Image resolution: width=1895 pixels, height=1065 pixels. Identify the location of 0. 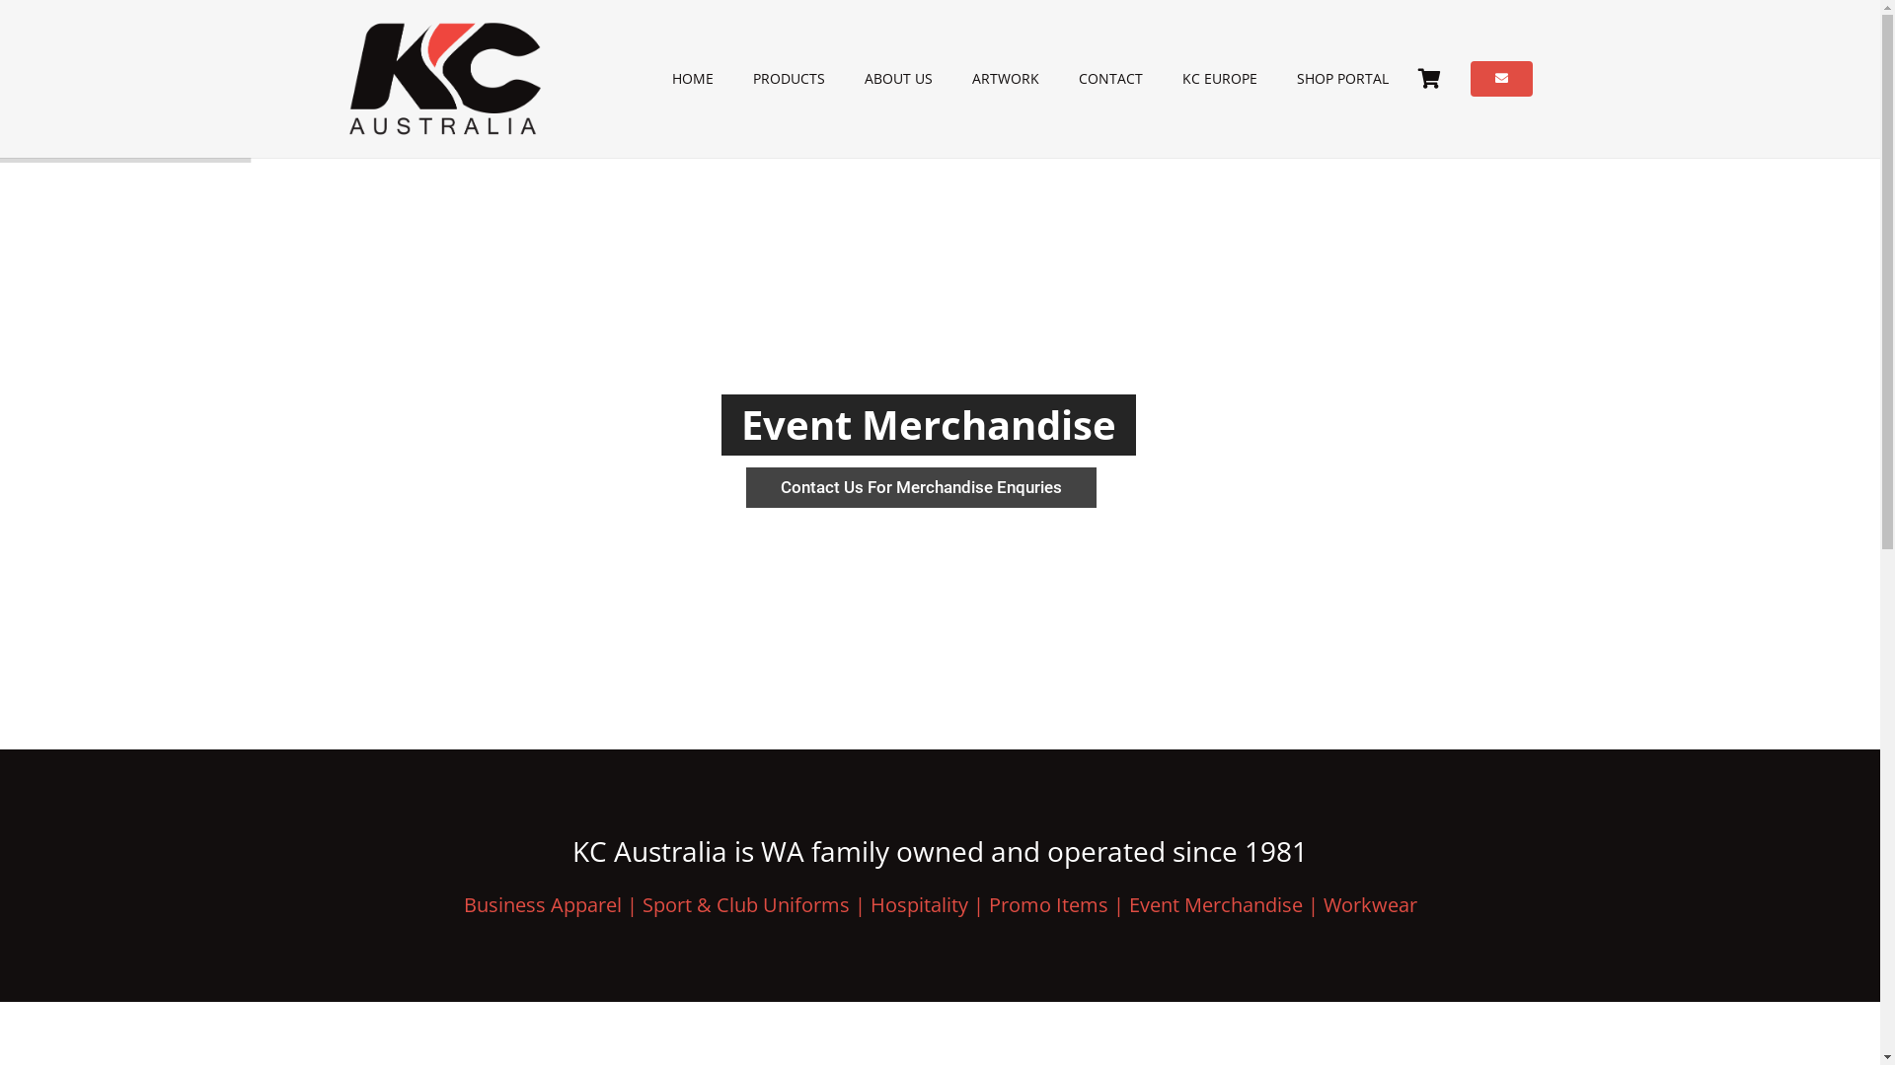
(1430, 79).